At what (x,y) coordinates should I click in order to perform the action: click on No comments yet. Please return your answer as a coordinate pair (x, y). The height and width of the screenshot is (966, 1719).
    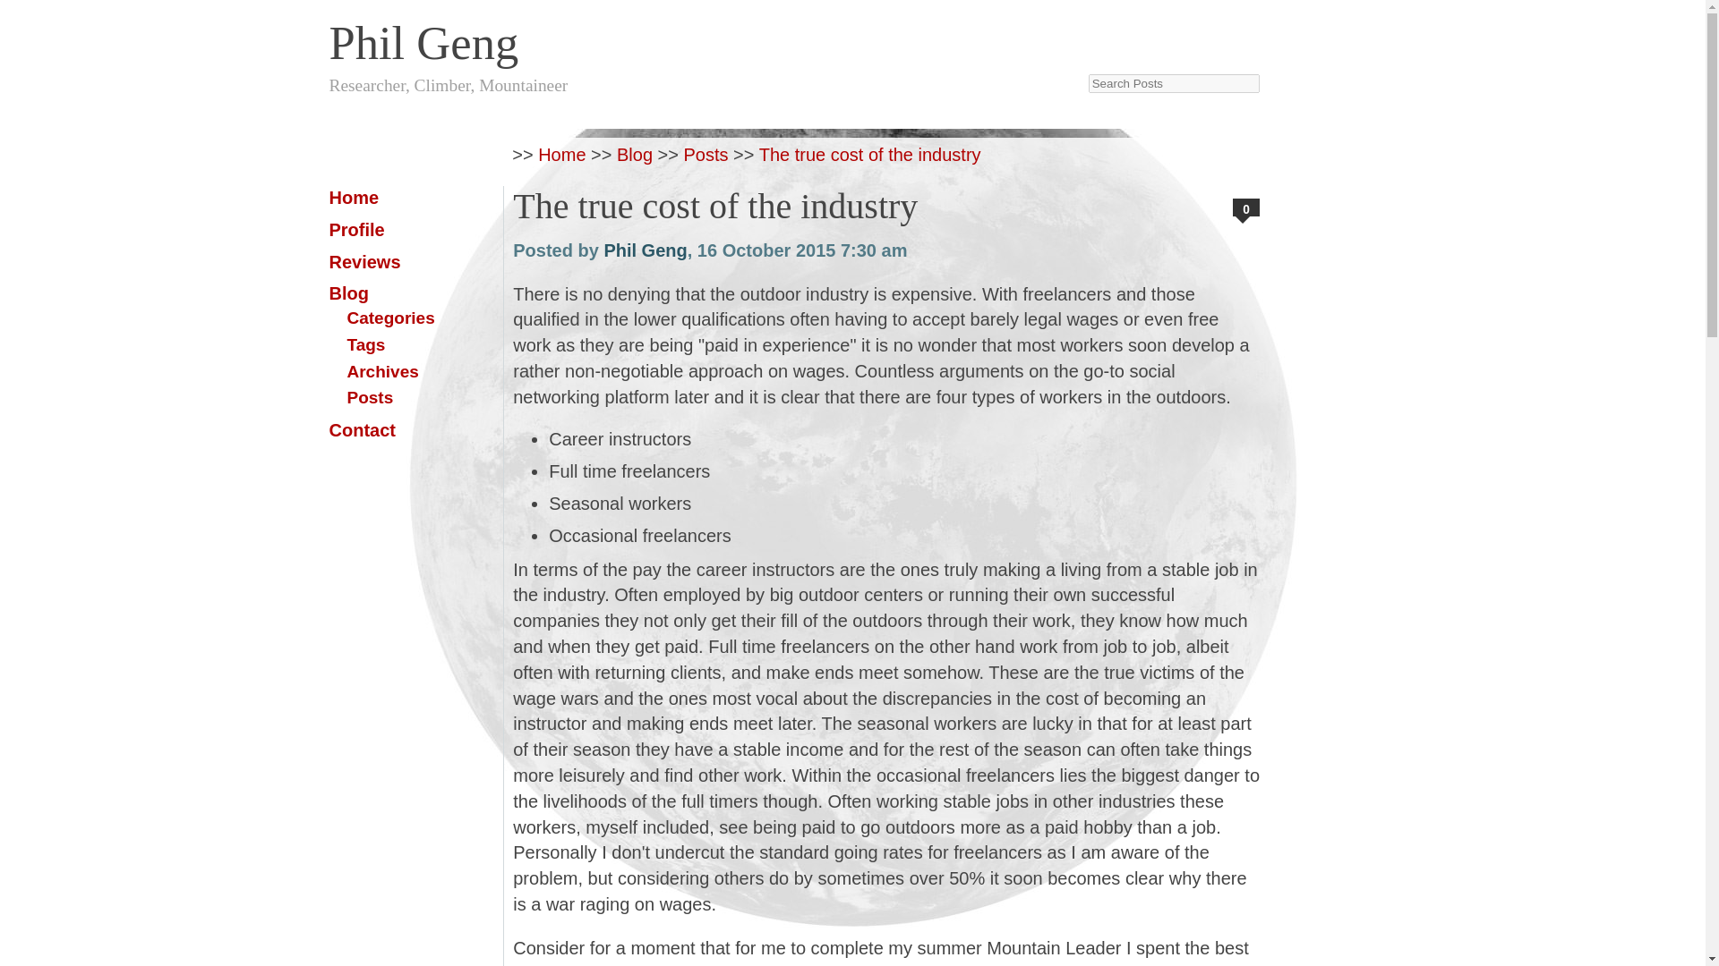
    Looking at the image, I should click on (1246, 208).